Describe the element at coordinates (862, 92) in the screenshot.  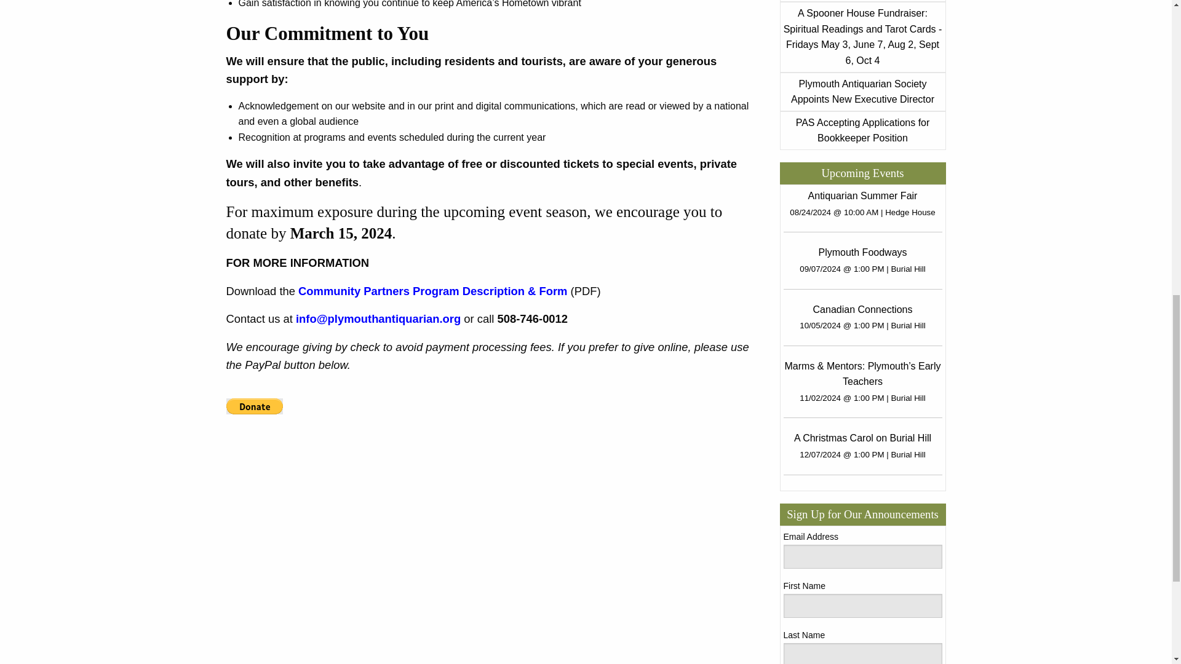
I see `Plymouth Antiquarian Society Appoints New Executive Director` at that location.